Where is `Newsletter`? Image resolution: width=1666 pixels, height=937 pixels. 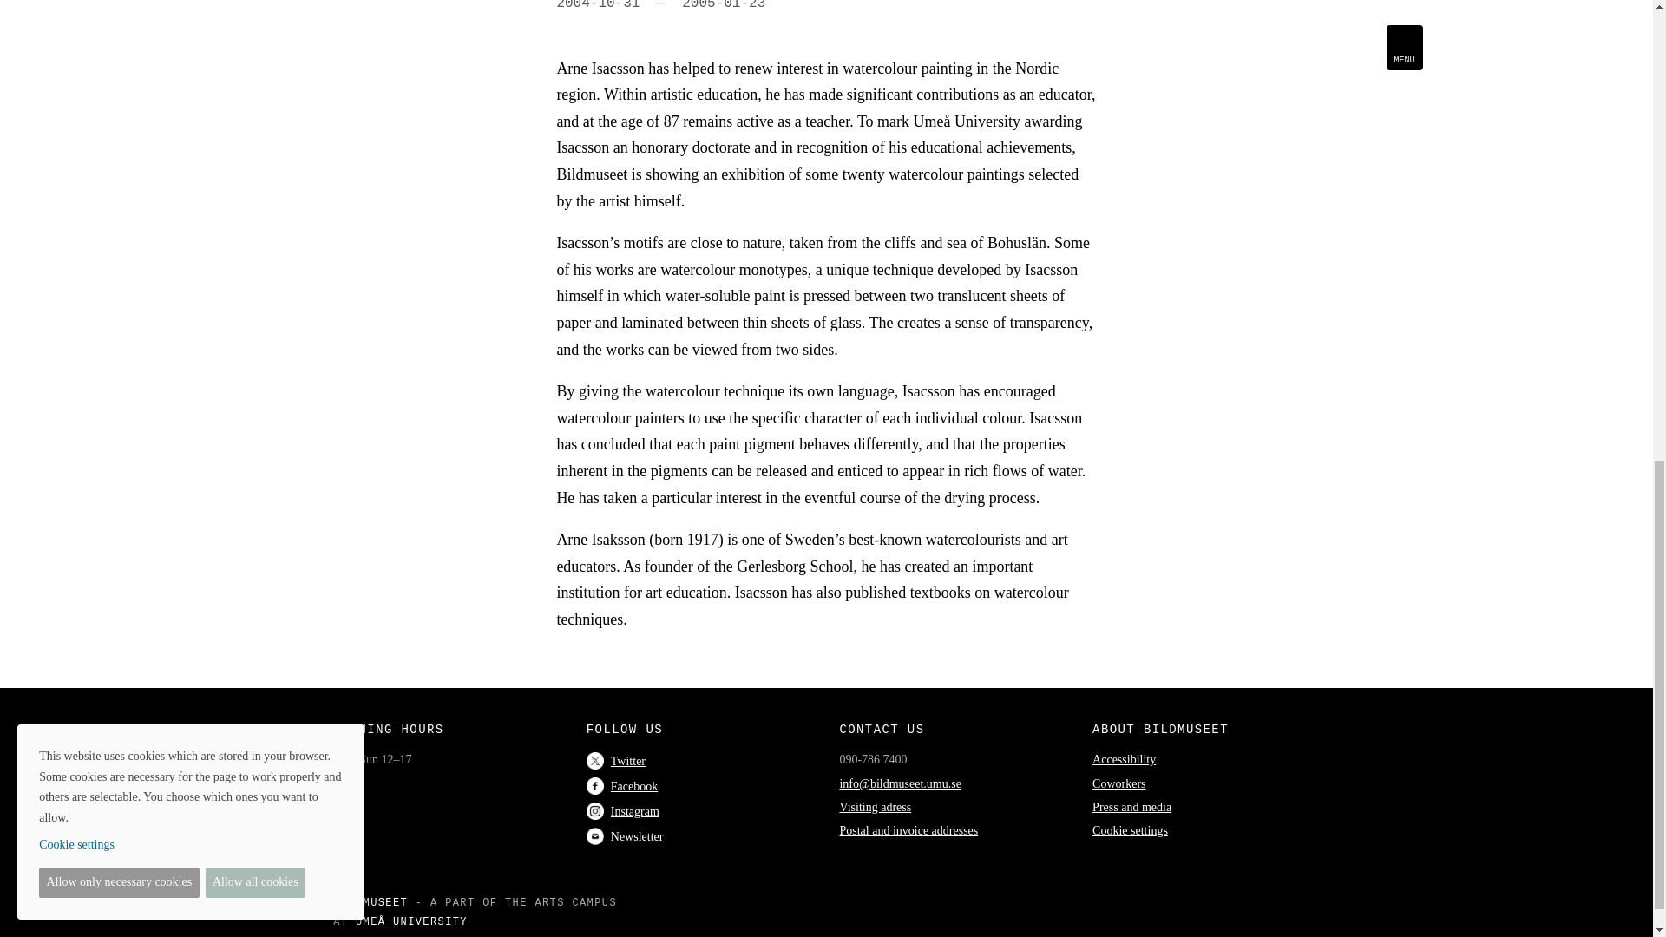
Newsletter is located at coordinates (625, 836).